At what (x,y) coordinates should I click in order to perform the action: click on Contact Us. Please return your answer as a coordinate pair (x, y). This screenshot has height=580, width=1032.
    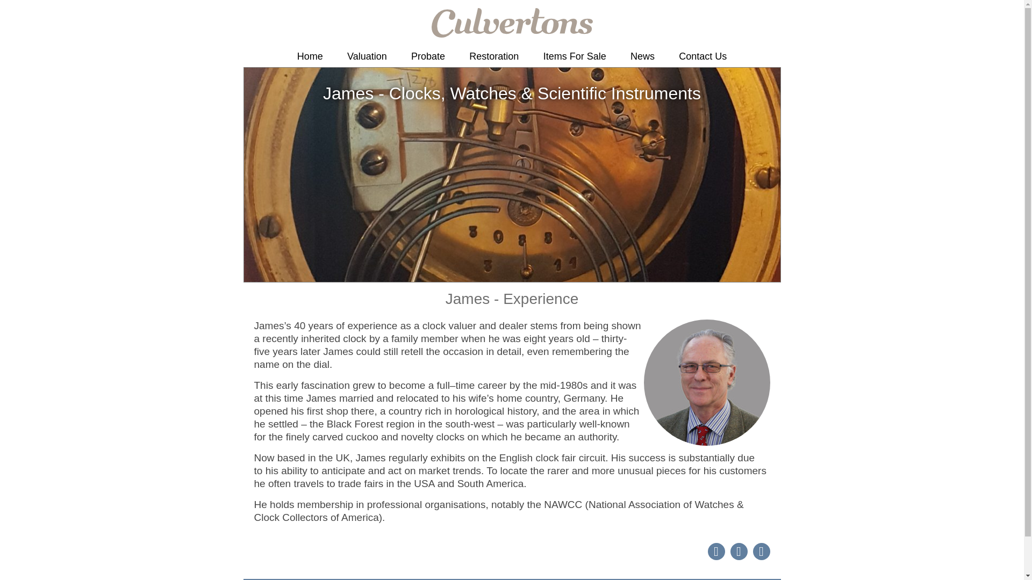
    Looking at the image, I should click on (703, 56).